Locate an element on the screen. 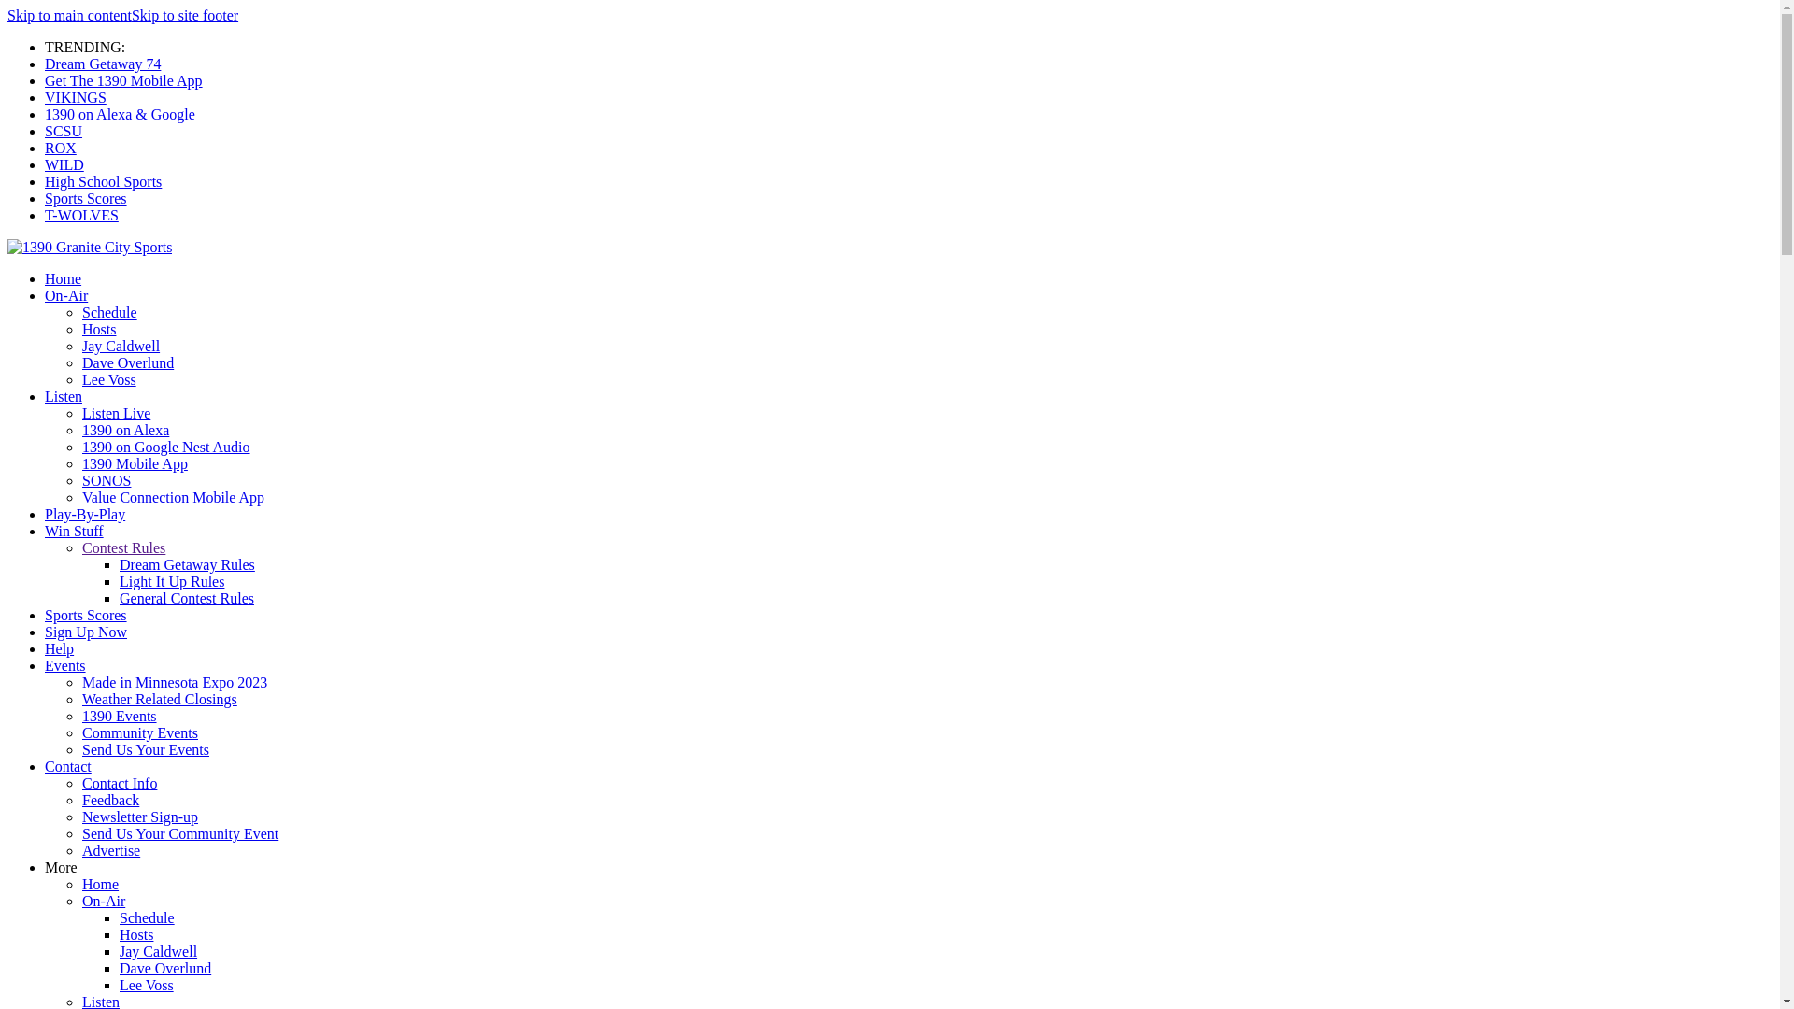 The image size is (1794, 1009). 1390 on Alexa is located at coordinates (125, 430).